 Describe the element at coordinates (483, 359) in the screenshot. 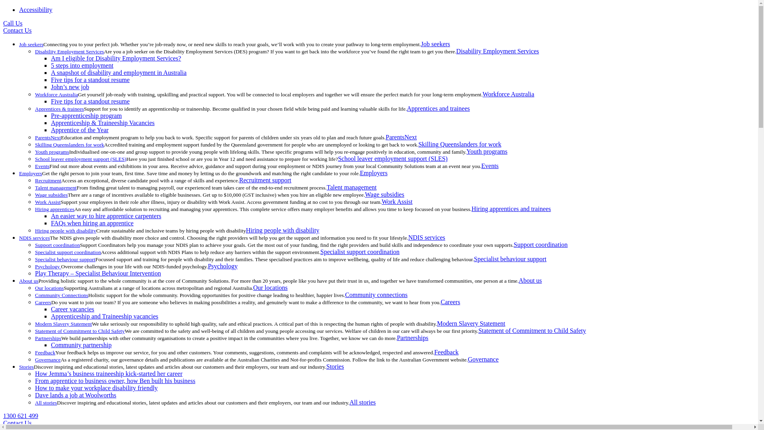

I see `Governance` at that location.